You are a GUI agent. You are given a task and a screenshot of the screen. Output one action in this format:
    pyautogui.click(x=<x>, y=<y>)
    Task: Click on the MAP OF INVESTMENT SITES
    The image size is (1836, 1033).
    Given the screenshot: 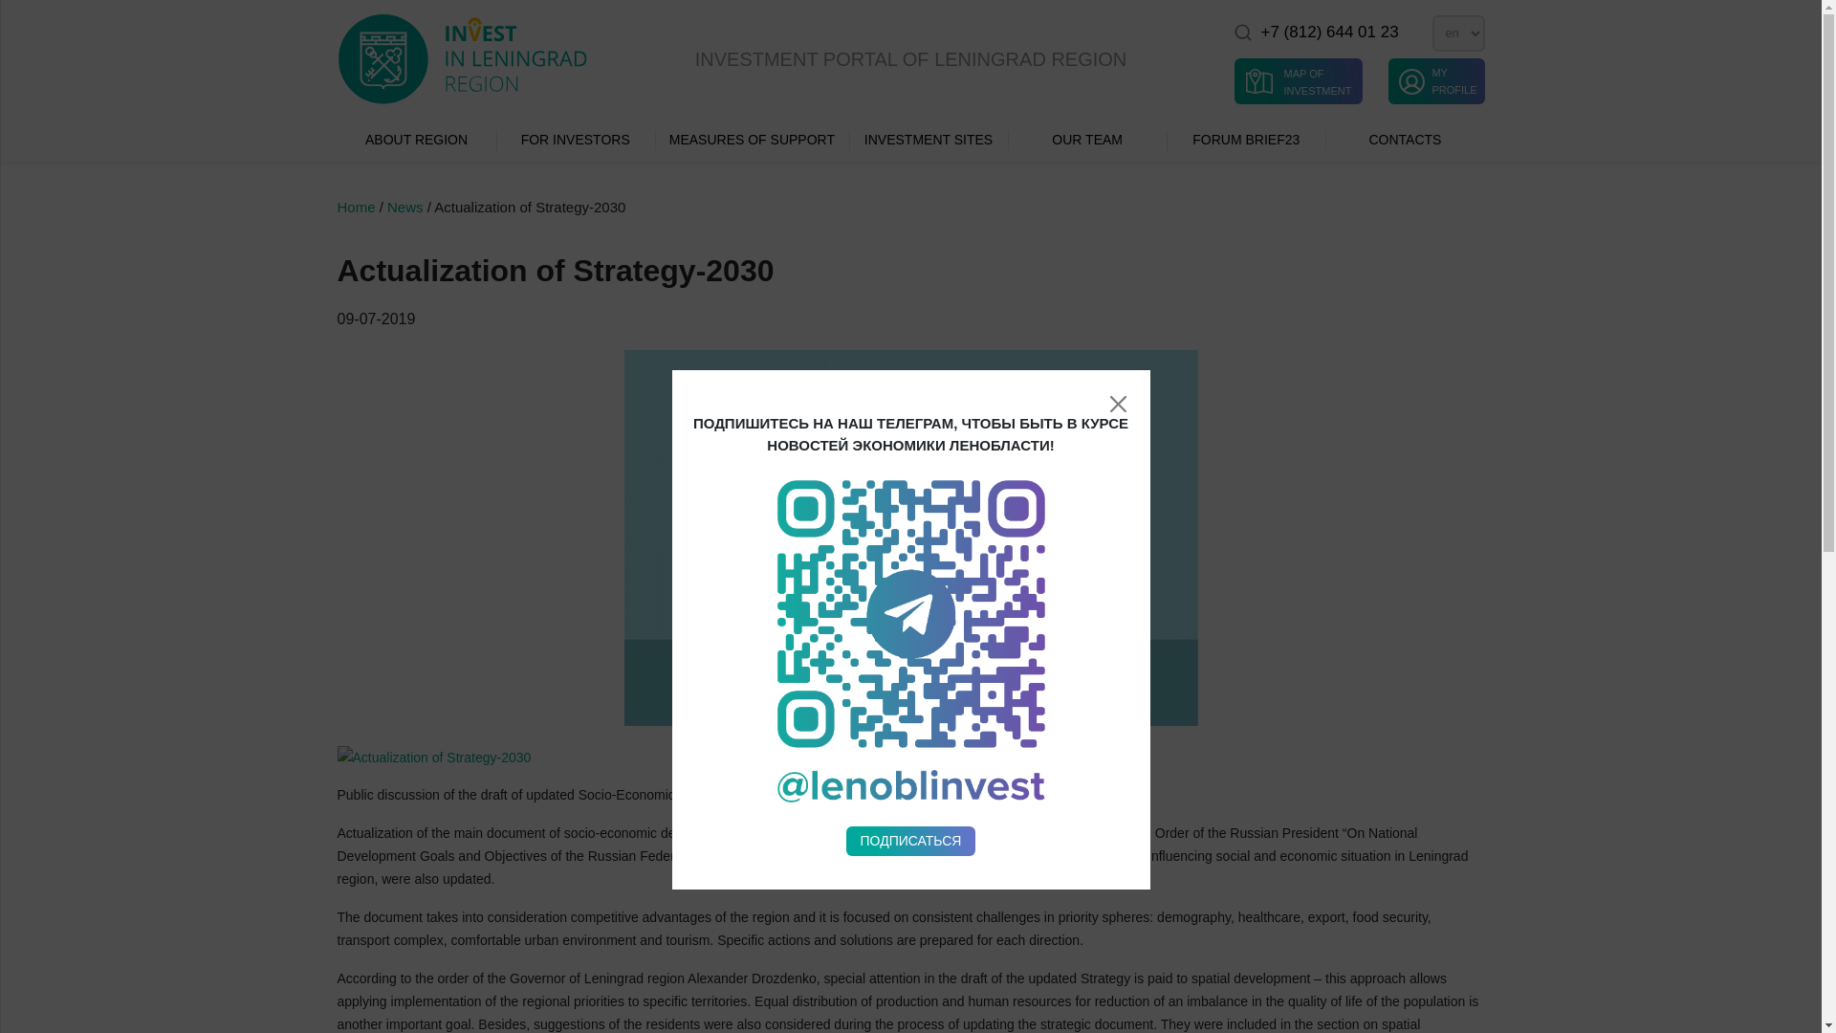 What is the action you would take?
    pyautogui.click(x=1298, y=80)
    